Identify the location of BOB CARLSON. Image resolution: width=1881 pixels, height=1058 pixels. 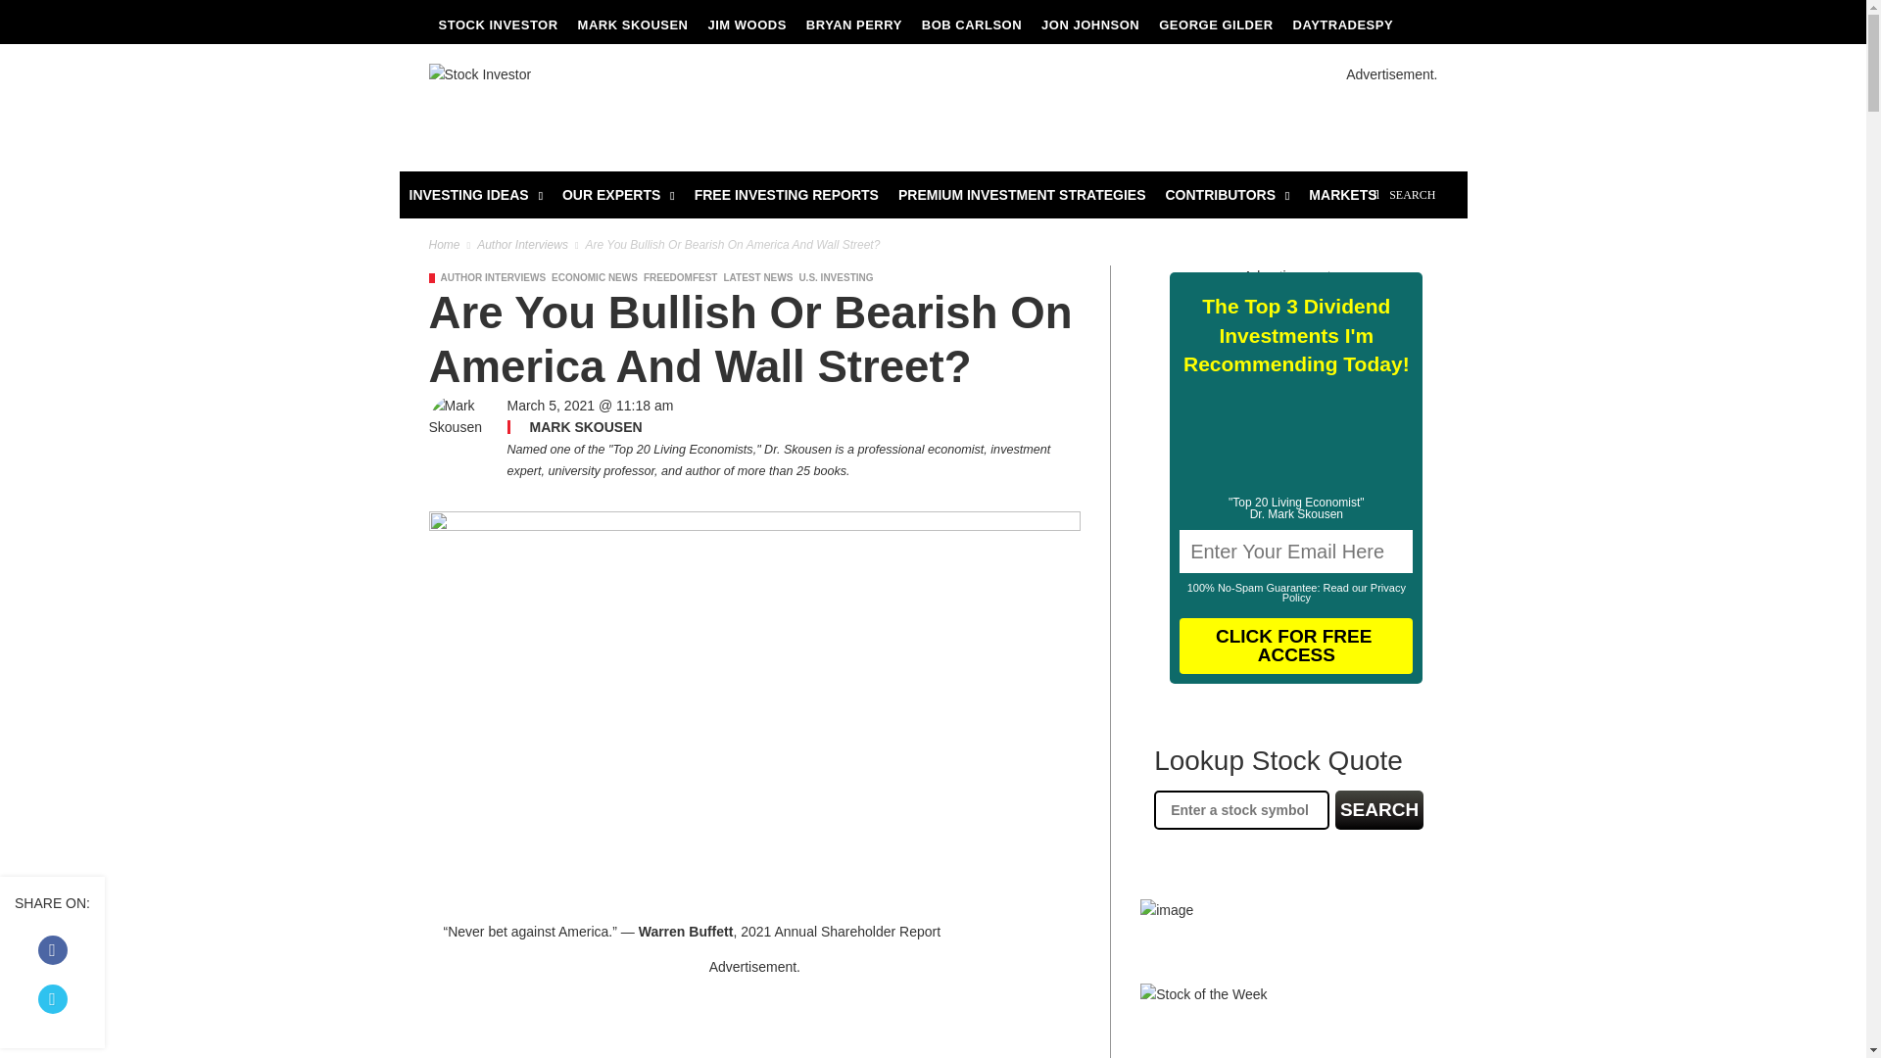
(972, 25).